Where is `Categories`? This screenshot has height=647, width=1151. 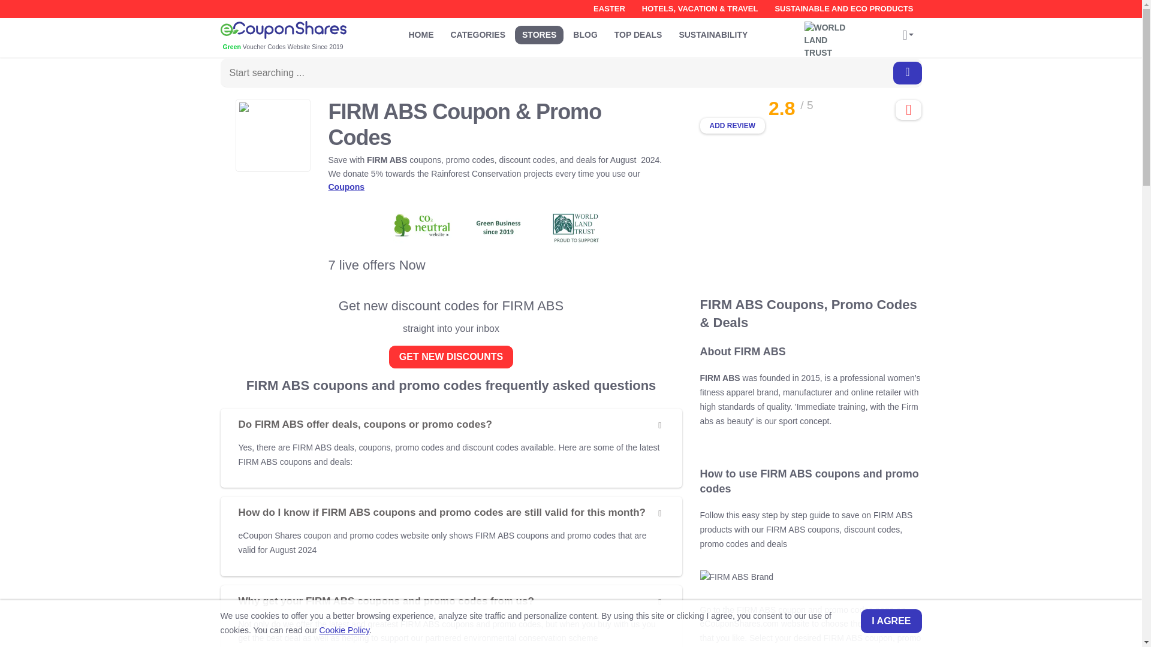
Categories is located at coordinates (478, 35).